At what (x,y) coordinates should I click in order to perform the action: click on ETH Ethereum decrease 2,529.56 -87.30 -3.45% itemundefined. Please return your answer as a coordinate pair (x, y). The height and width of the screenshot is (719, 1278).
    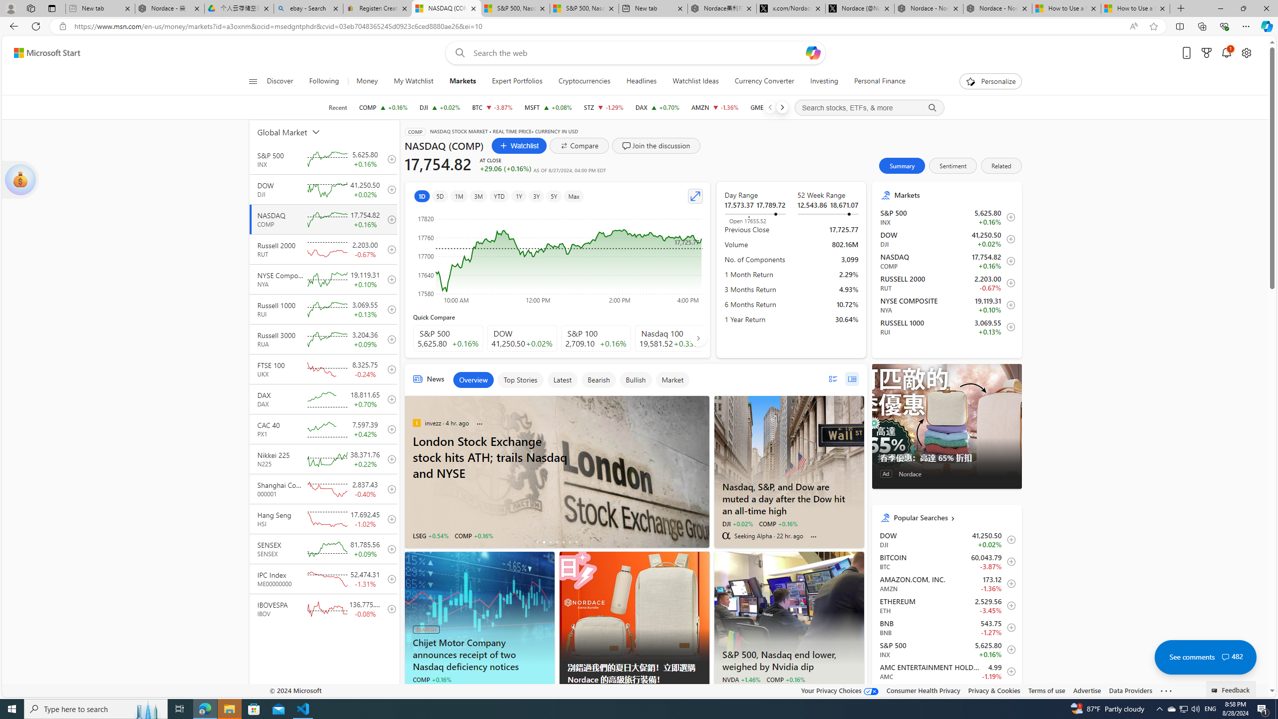
    Looking at the image, I should click on (947, 605).